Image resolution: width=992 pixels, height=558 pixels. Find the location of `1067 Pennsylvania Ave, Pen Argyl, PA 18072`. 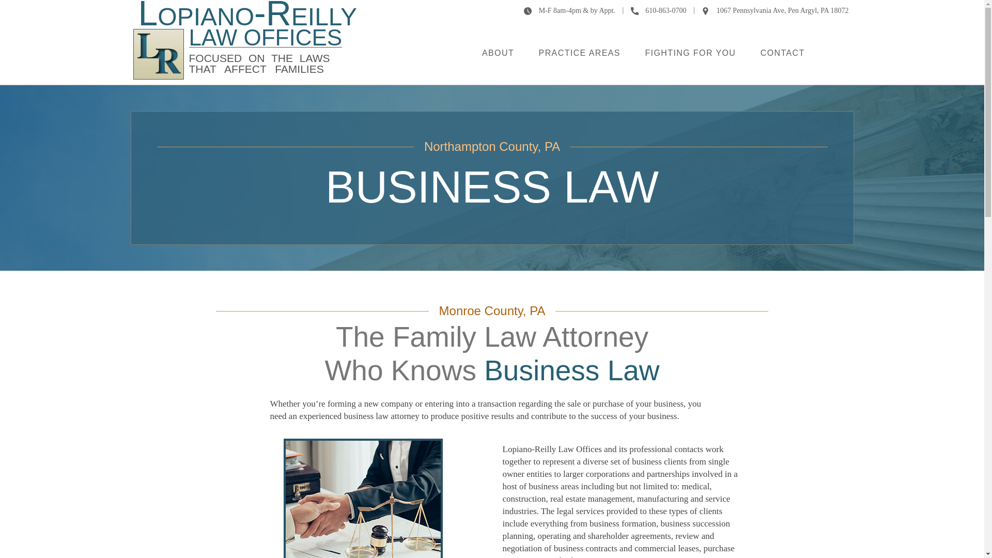

1067 Pennsylvania Ave, Pen Argyl, PA 18072 is located at coordinates (774, 10).